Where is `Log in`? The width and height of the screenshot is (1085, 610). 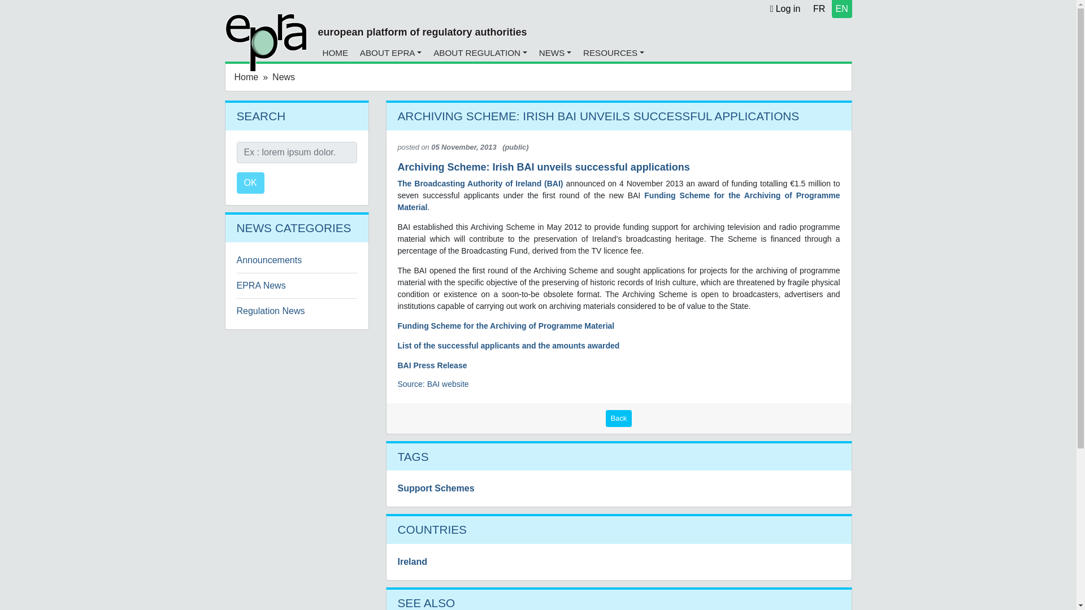
Log in is located at coordinates (784, 8).